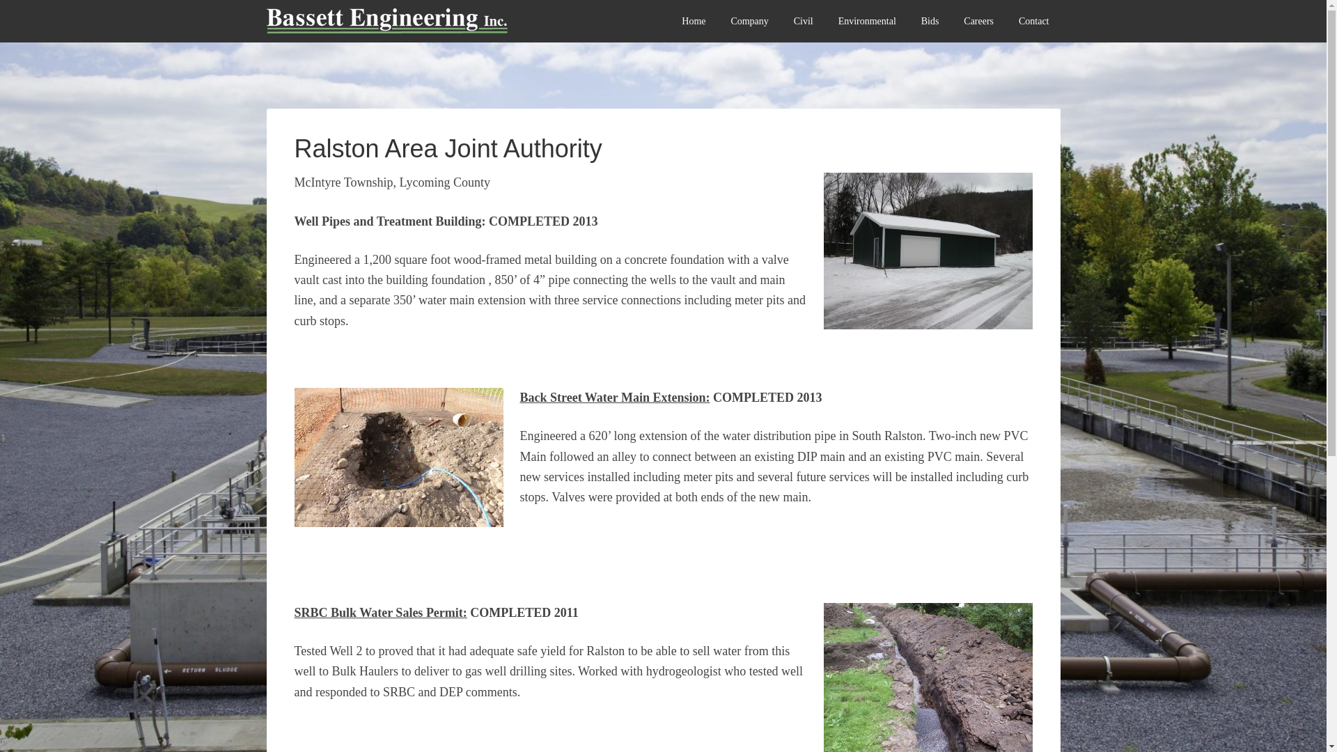  Describe the element at coordinates (978, 21) in the screenshot. I see `Careers` at that location.